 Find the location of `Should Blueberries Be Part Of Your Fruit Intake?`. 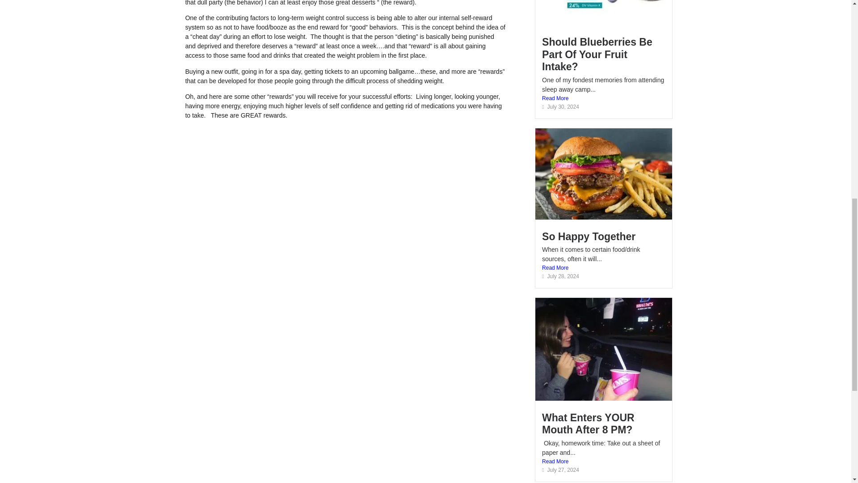

Should Blueberries Be Part Of Your Fruit Intake? is located at coordinates (597, 55).